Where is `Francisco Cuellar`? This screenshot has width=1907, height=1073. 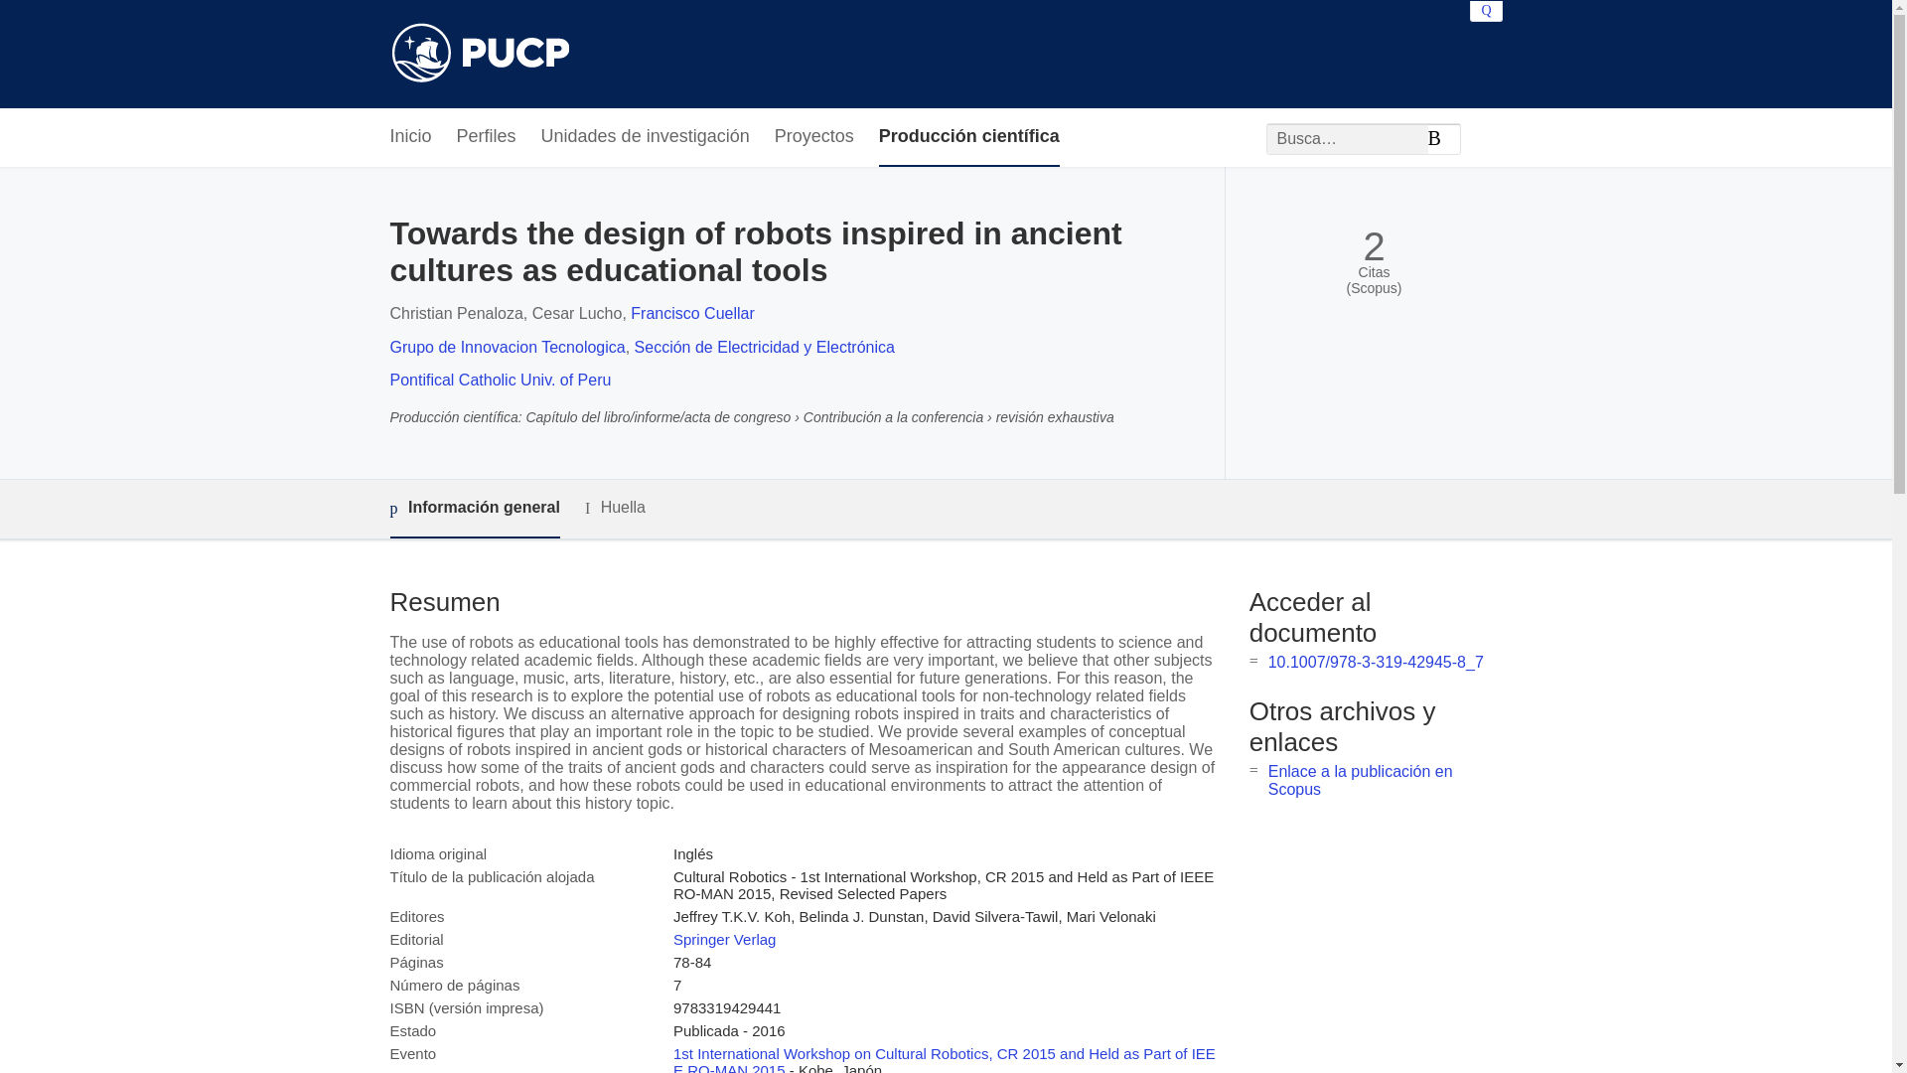
Francisco Cuellar is located at coordinates (691, 313).